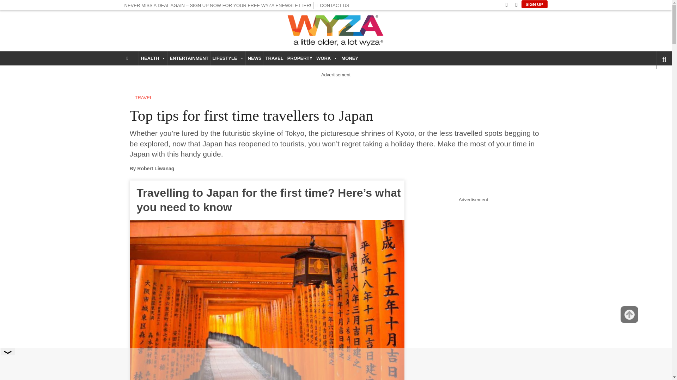 This screenshot has width=677, height=380. Describe the element at coordinates (299, 58) in the screenshot. I see `PROPERTY` at that location.